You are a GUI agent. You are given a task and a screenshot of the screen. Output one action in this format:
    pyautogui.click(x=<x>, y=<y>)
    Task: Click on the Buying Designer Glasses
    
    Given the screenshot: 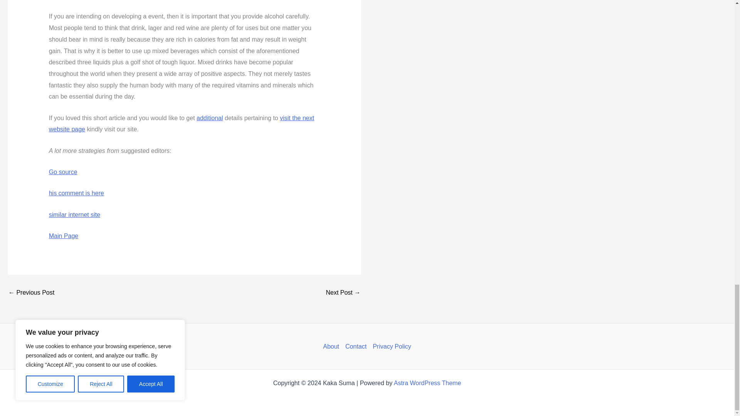 What is the action you would take?
    pyautogui.click(x=31, y=292)
    